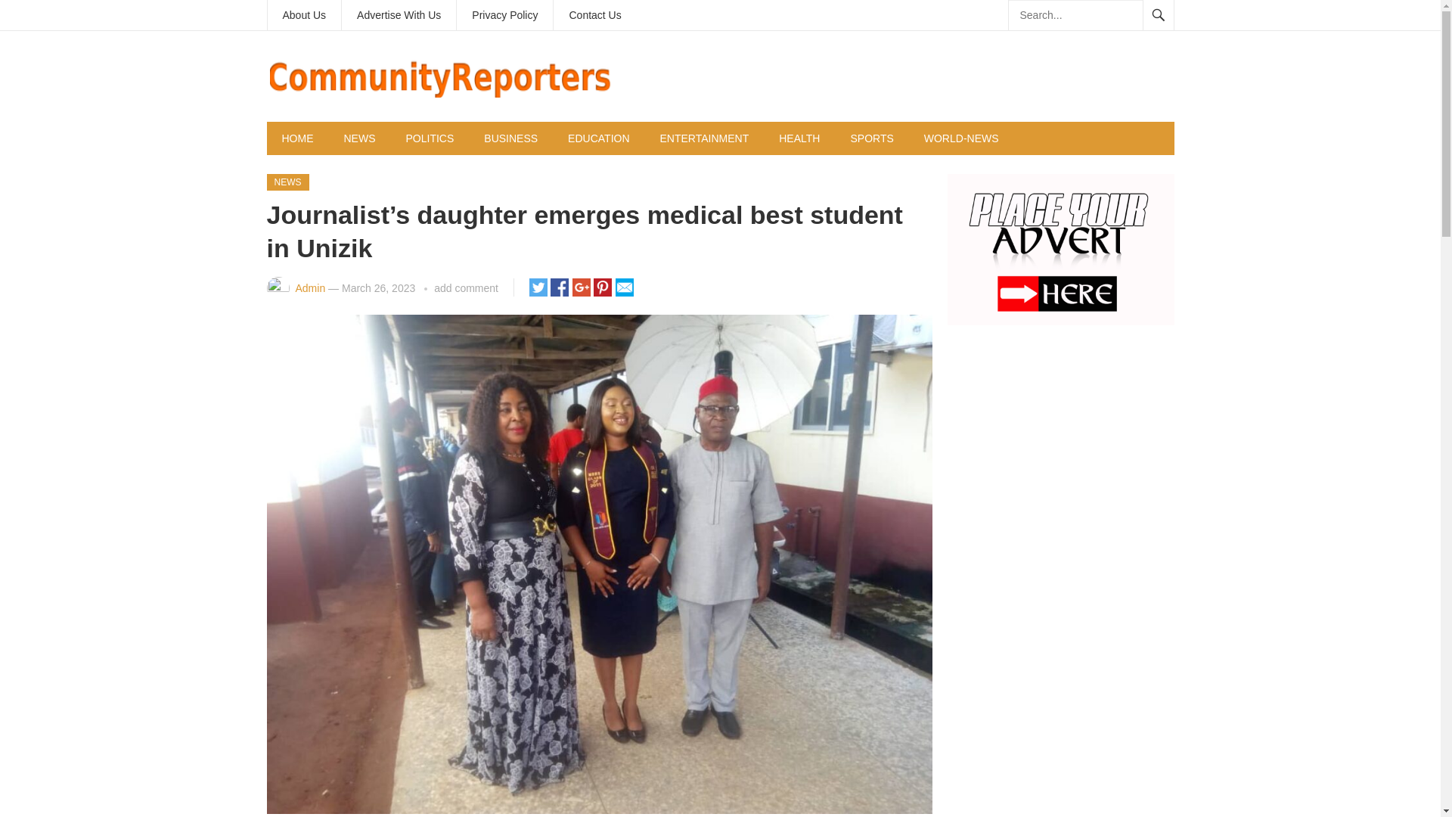  I want to click on About Us, so click(304, 15).